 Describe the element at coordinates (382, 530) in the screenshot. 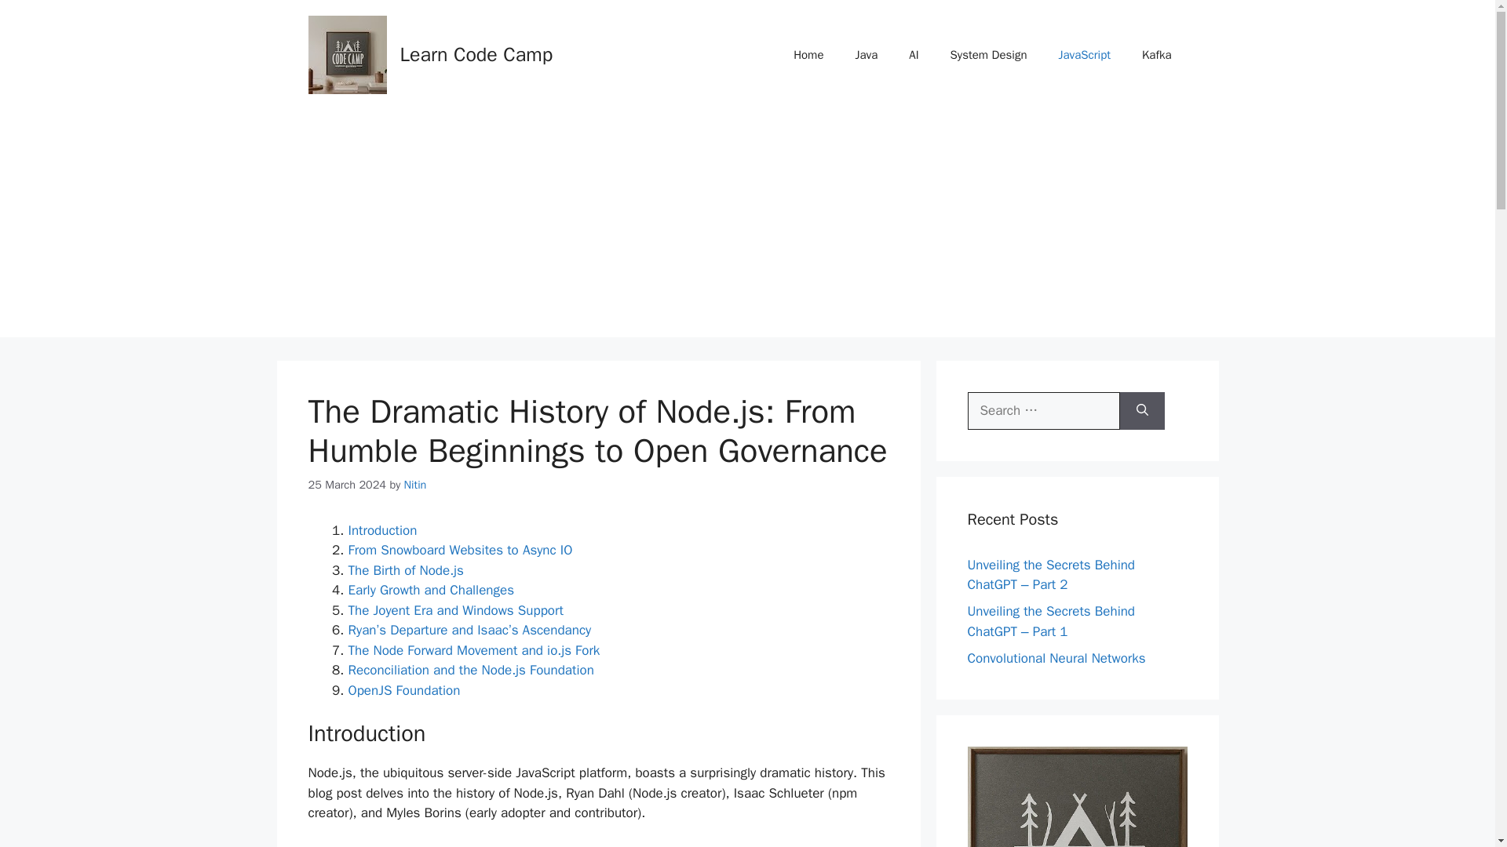

I see `Introduction` at that location.